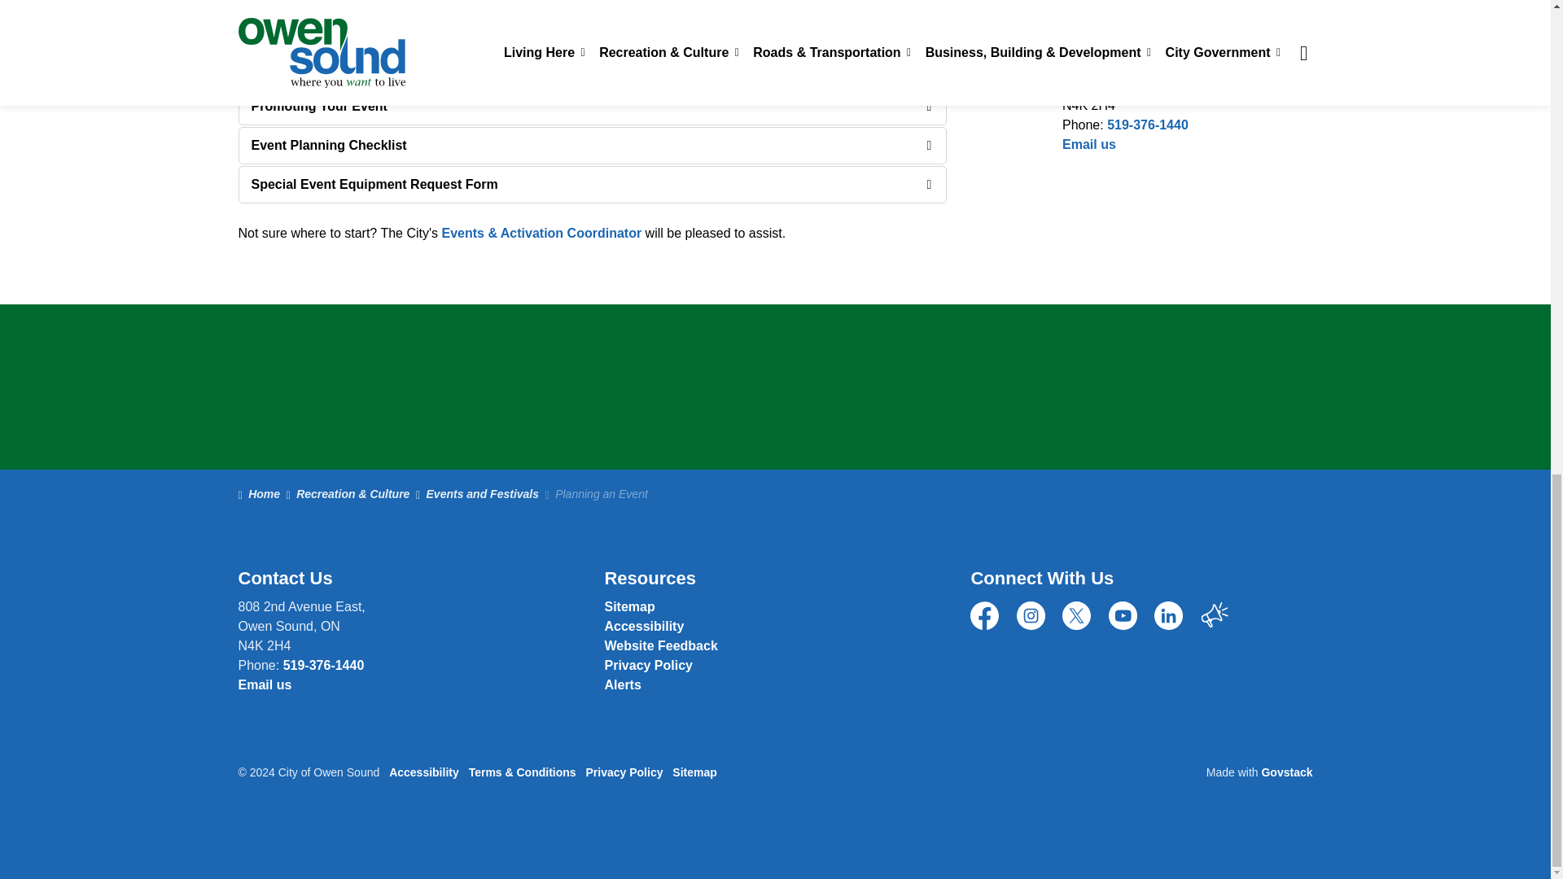 The height and width of the screenshot is (879, 1563). I want to click on Accessibility, so click(643, 626).